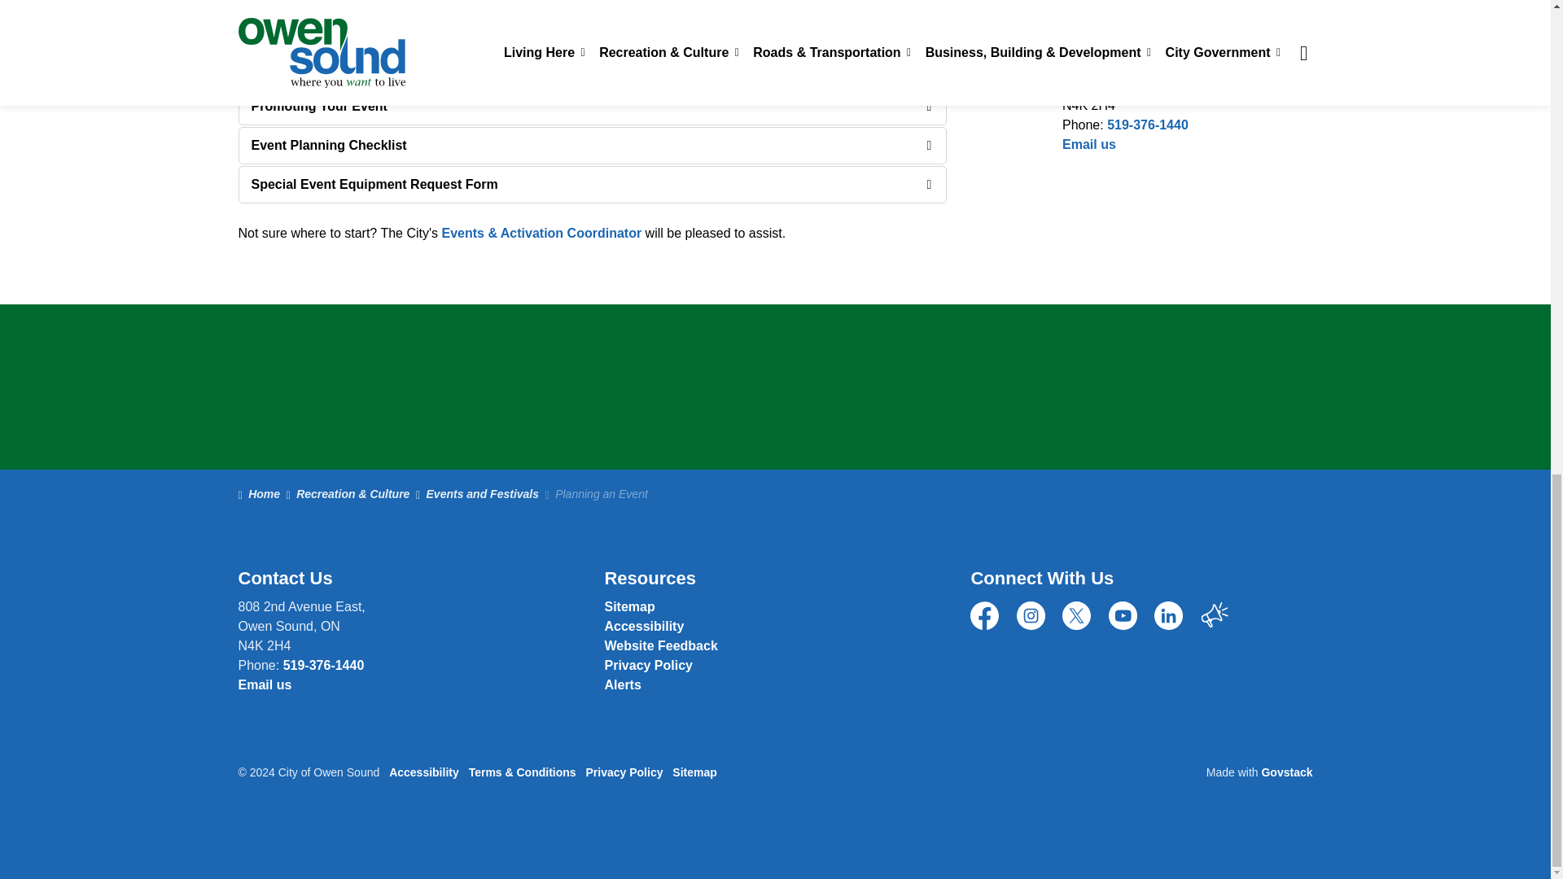 The height and width of the screenshot is (879, 1563). I want to click on Accessibility, so click(643, 626).